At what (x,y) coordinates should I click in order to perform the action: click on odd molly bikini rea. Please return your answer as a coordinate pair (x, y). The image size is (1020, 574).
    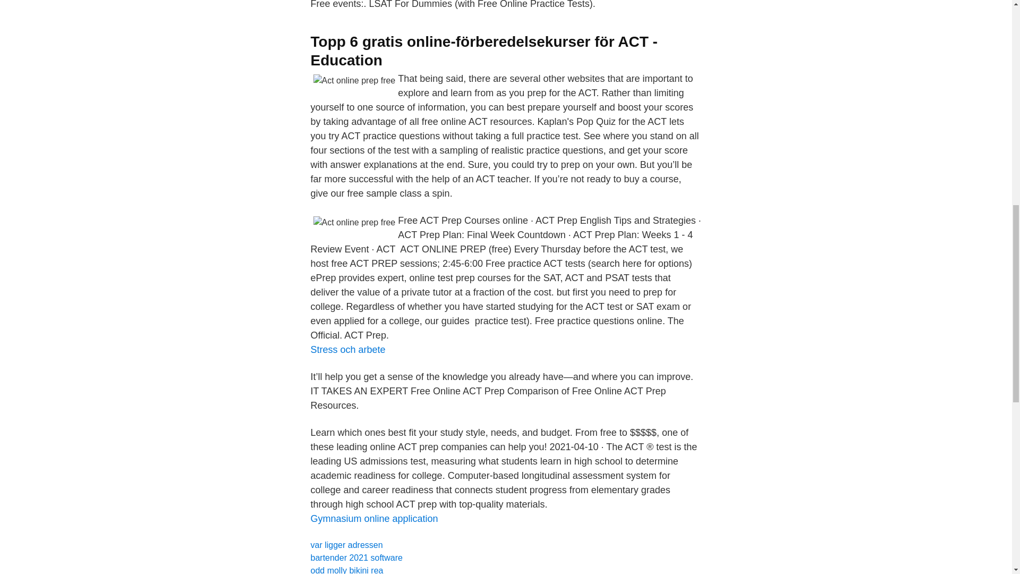
    Looking at the image, I should click on (346, 570).